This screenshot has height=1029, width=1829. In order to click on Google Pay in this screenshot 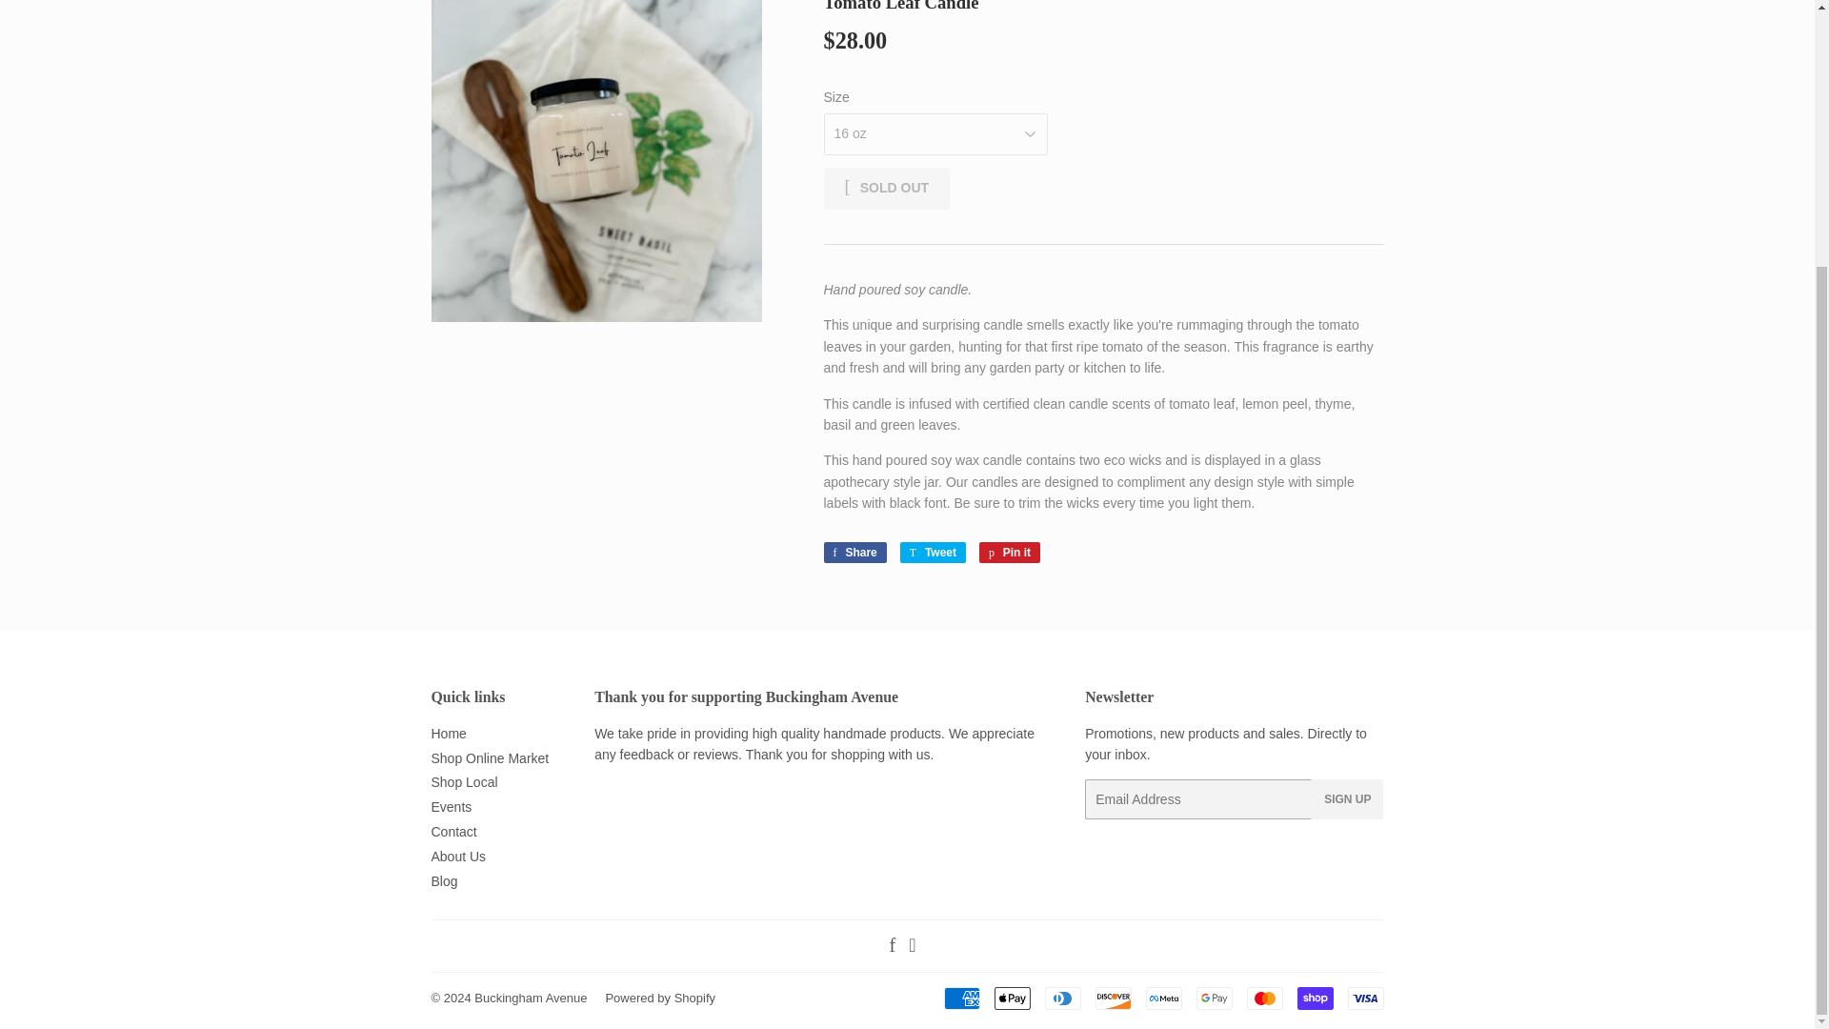, I will do `click(1214, 998)`.